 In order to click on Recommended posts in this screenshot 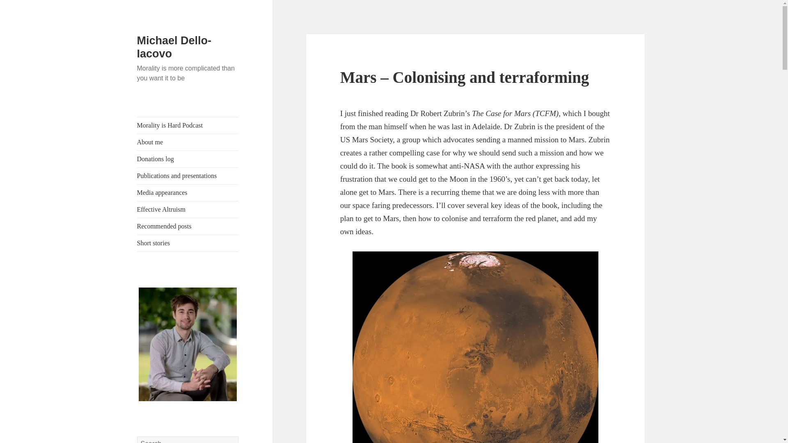, I will do `click(188, 226)`.